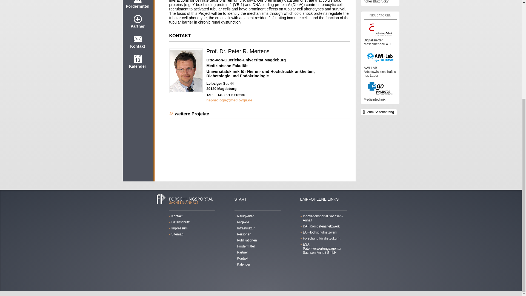 Image resolution: width=526 pixels, height=296 pixels. What do you see at coordinates (138, 24) in the screenshot?
I see `Partner` at bounding box center [138, 24].